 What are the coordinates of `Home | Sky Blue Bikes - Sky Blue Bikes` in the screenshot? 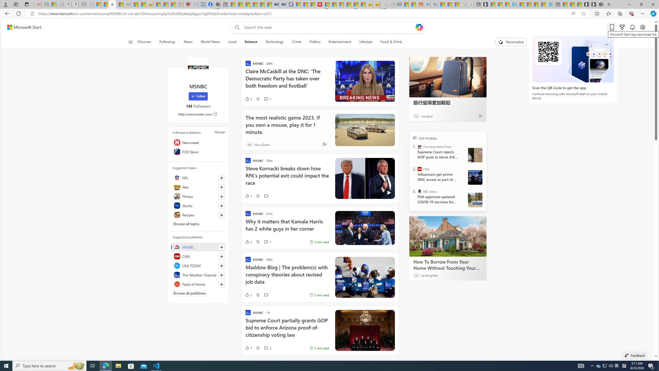 It's located at (549, 4).